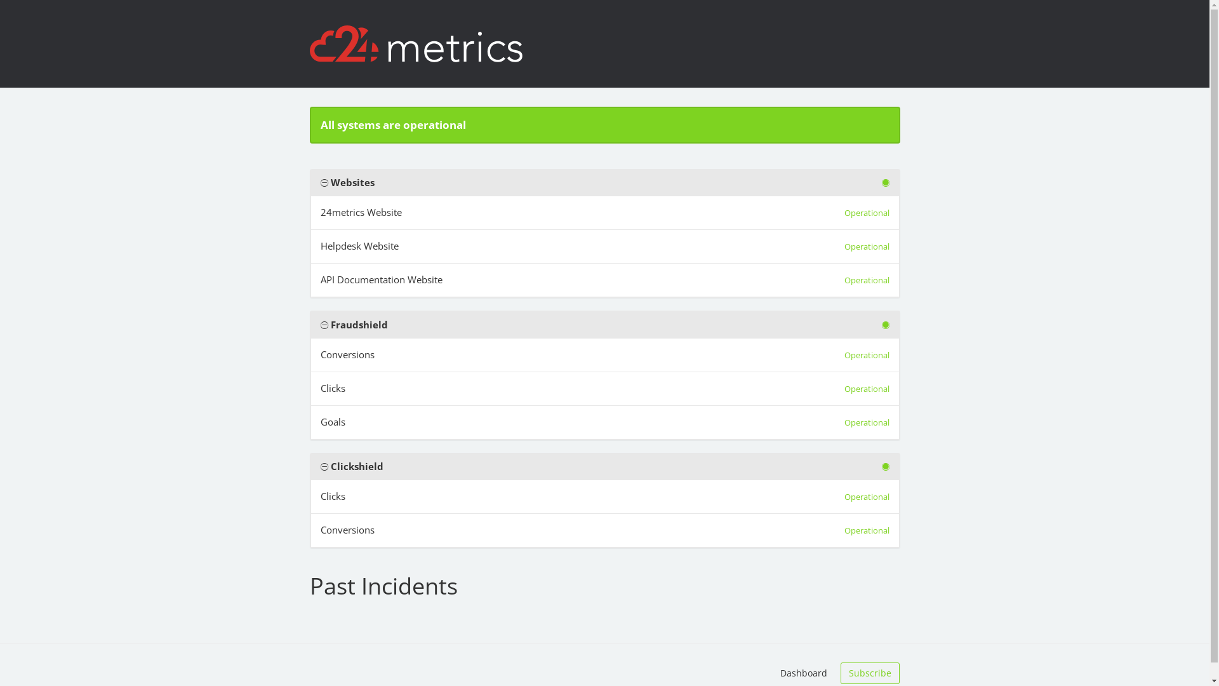 This screenshot has height=686, width=1219. Describe the element at coordinates (870, 673) in the screenshot. I see `Subscribe` at that location.